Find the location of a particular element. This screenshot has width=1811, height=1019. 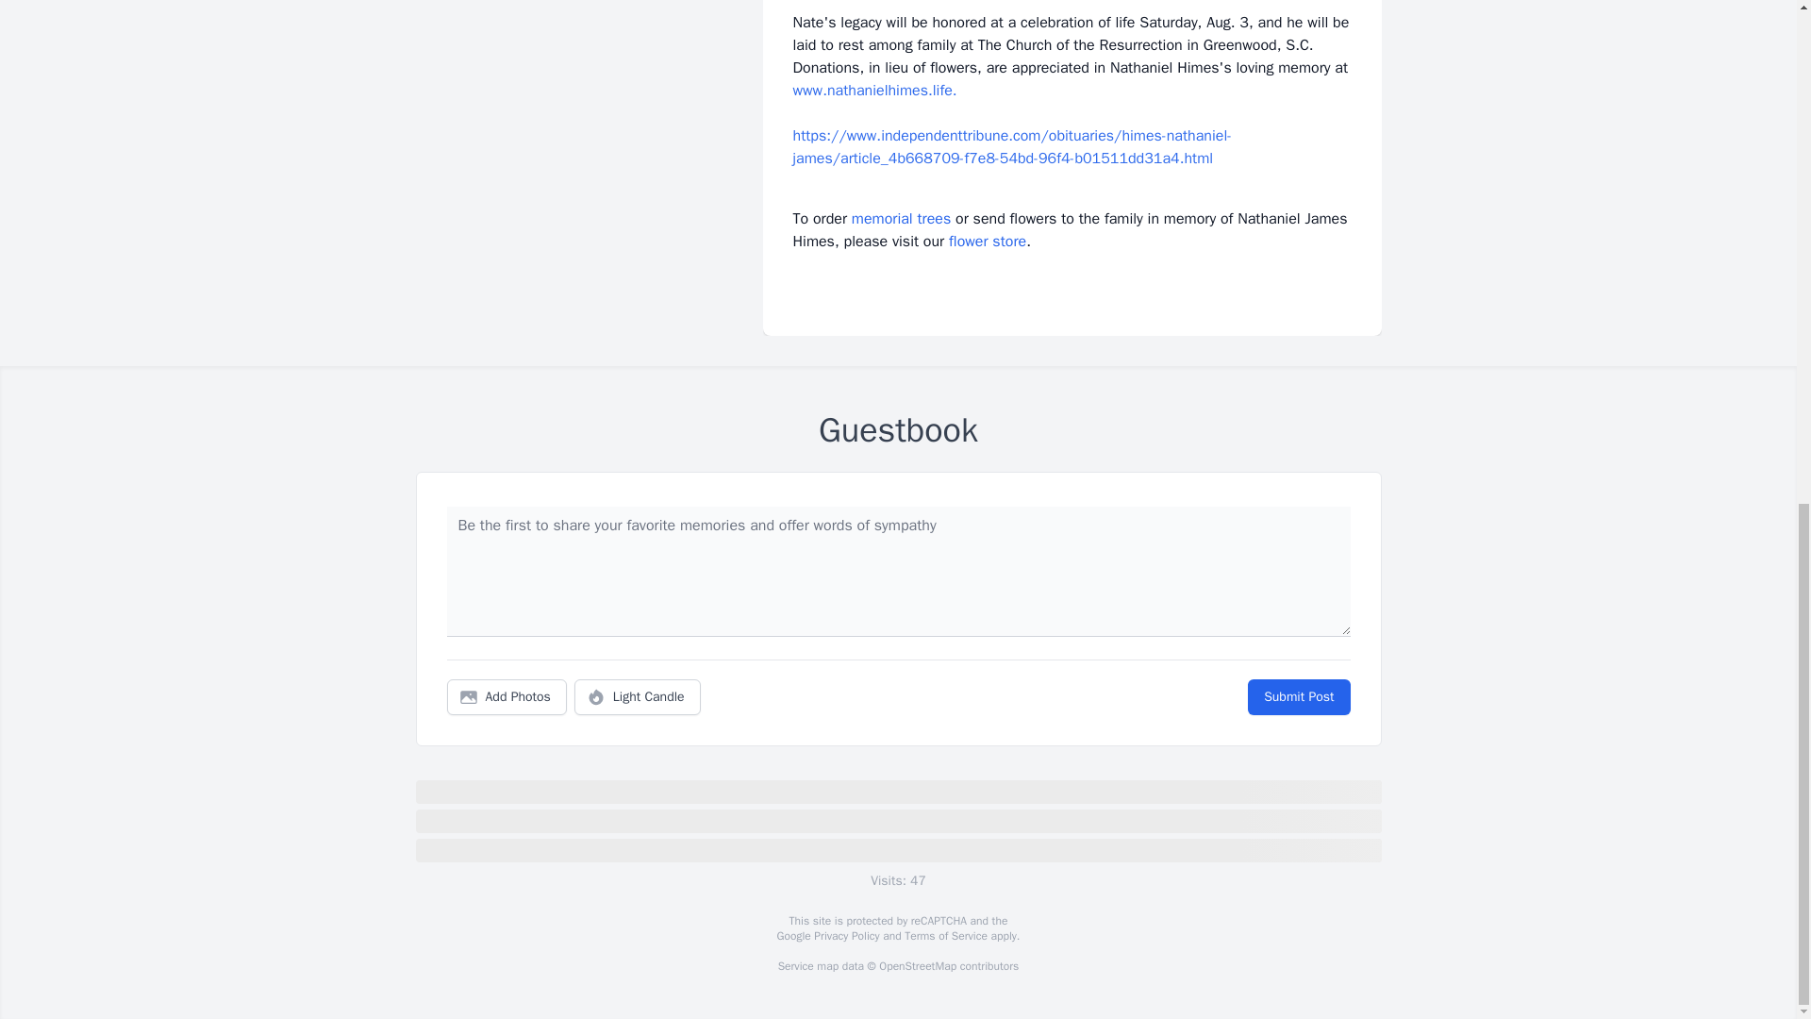

www.nathanielhimes.life. is located at coordinates (873, 91).